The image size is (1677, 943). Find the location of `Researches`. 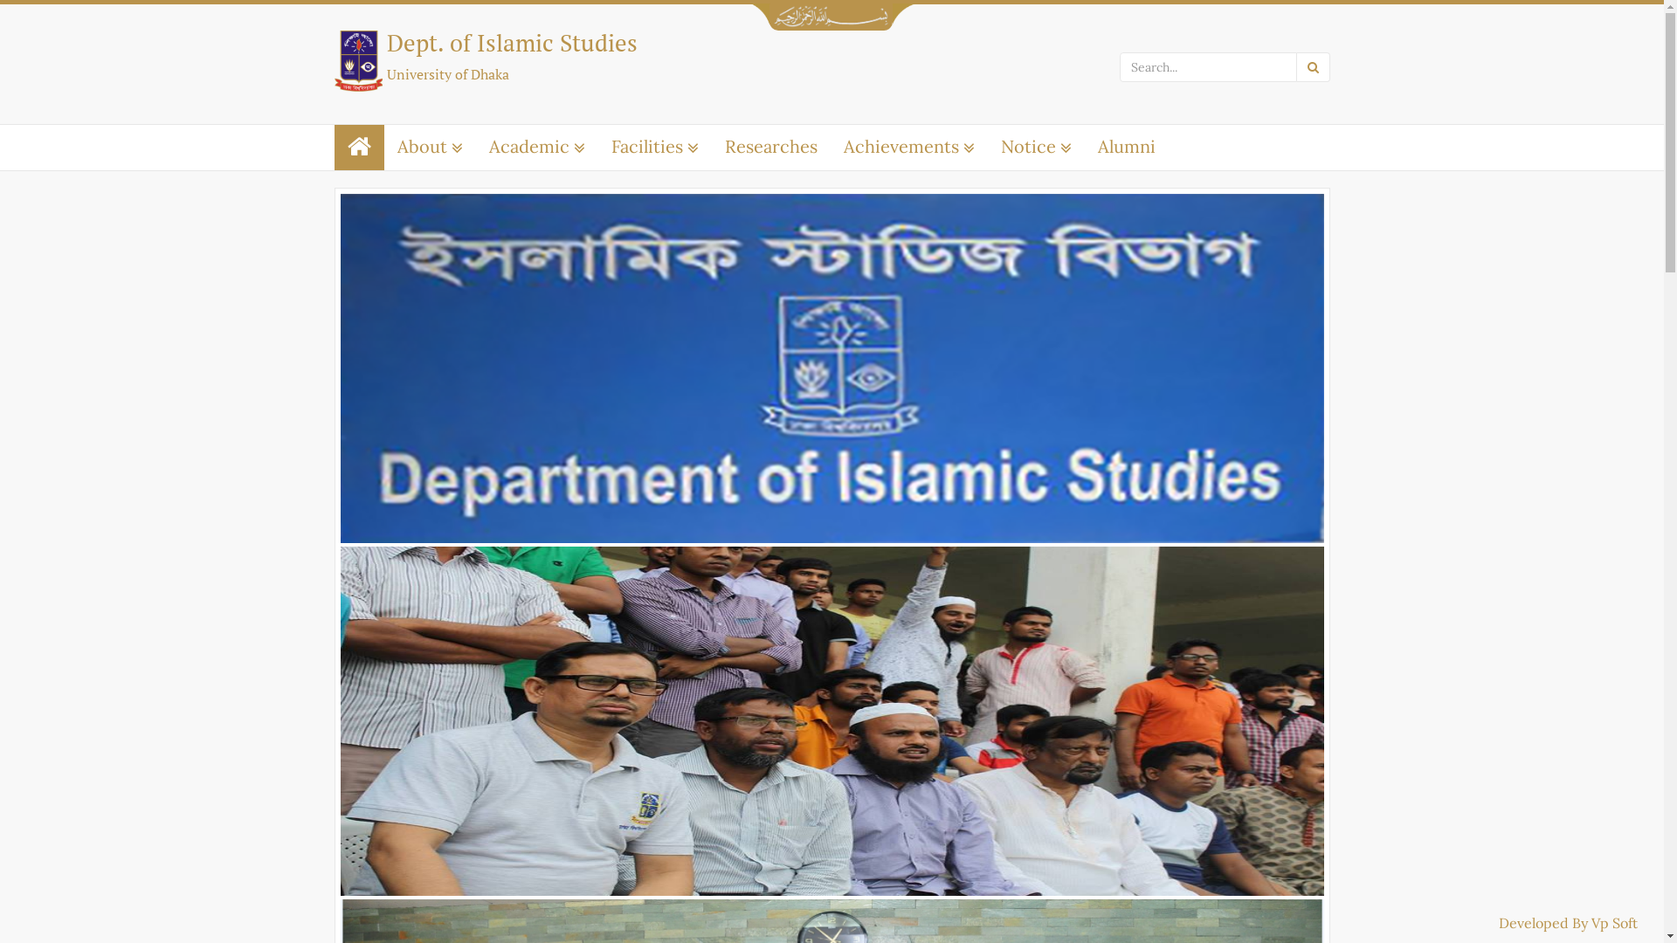

Researches is located at coordinates (770, 147).